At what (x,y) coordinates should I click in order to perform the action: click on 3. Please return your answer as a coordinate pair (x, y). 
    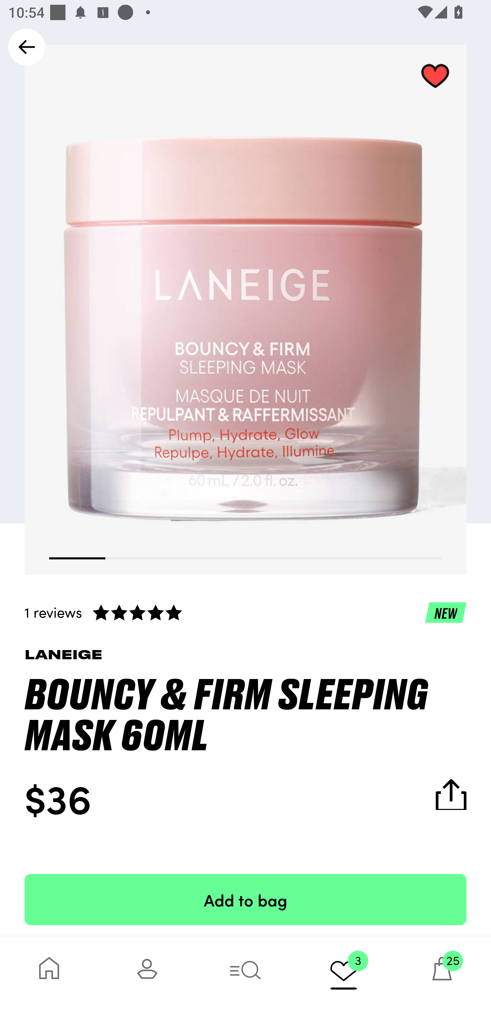
    Looking at the image, I should click on (344, 973).